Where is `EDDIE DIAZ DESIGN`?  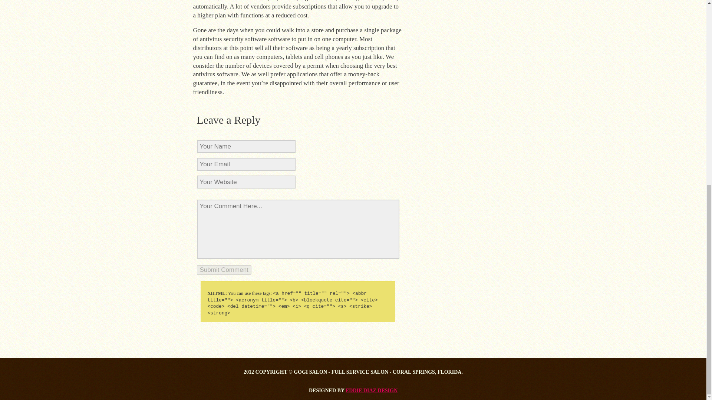
EDDIE DIAZ DESIGN is located at coordinates (371, 390).